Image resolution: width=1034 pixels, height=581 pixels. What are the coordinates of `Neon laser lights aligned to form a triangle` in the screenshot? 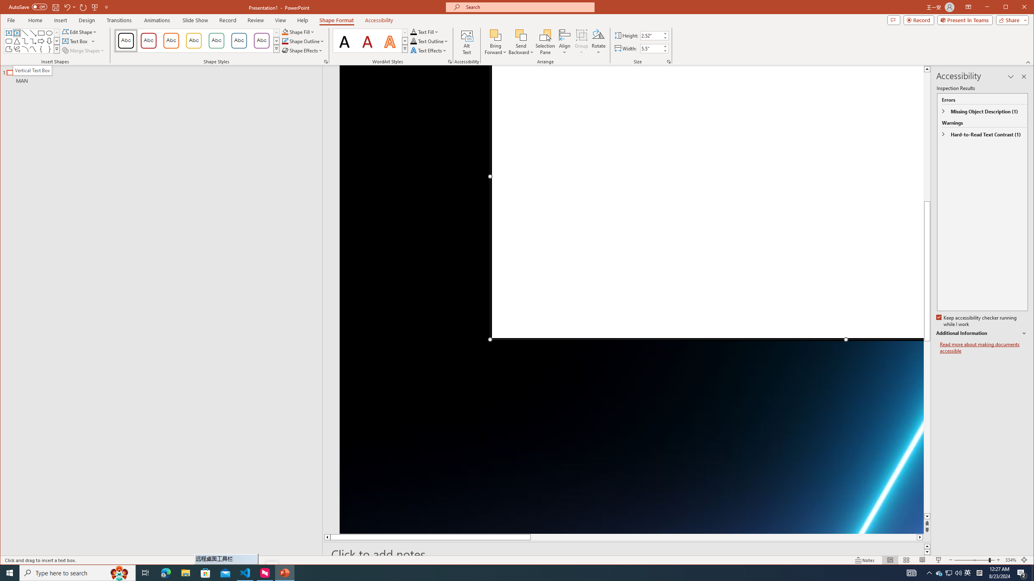 It's located at (632, 299).